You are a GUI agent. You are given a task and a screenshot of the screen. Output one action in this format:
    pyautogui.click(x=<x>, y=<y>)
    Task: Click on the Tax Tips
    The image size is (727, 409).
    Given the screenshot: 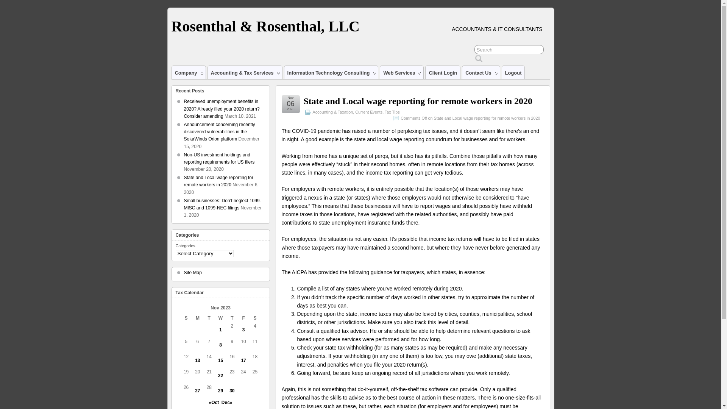 What is the action you would take?
    pyautogui.click(x=392, y=112)
    